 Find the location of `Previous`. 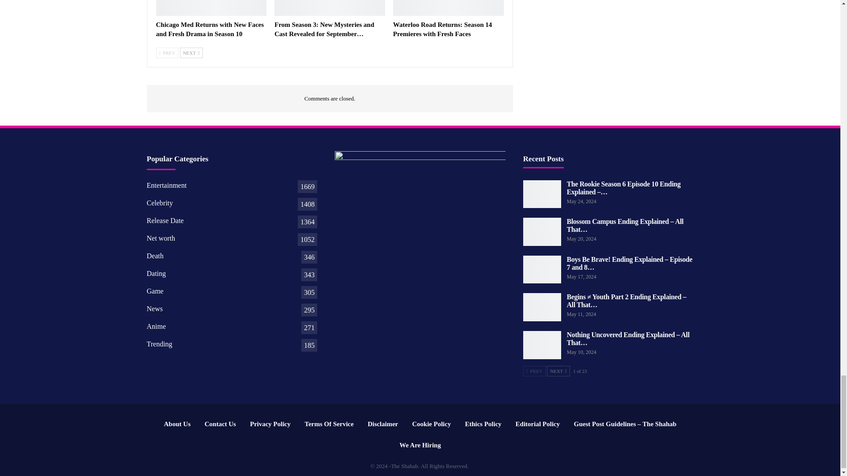

Previous is located at coordinates (167, 53).